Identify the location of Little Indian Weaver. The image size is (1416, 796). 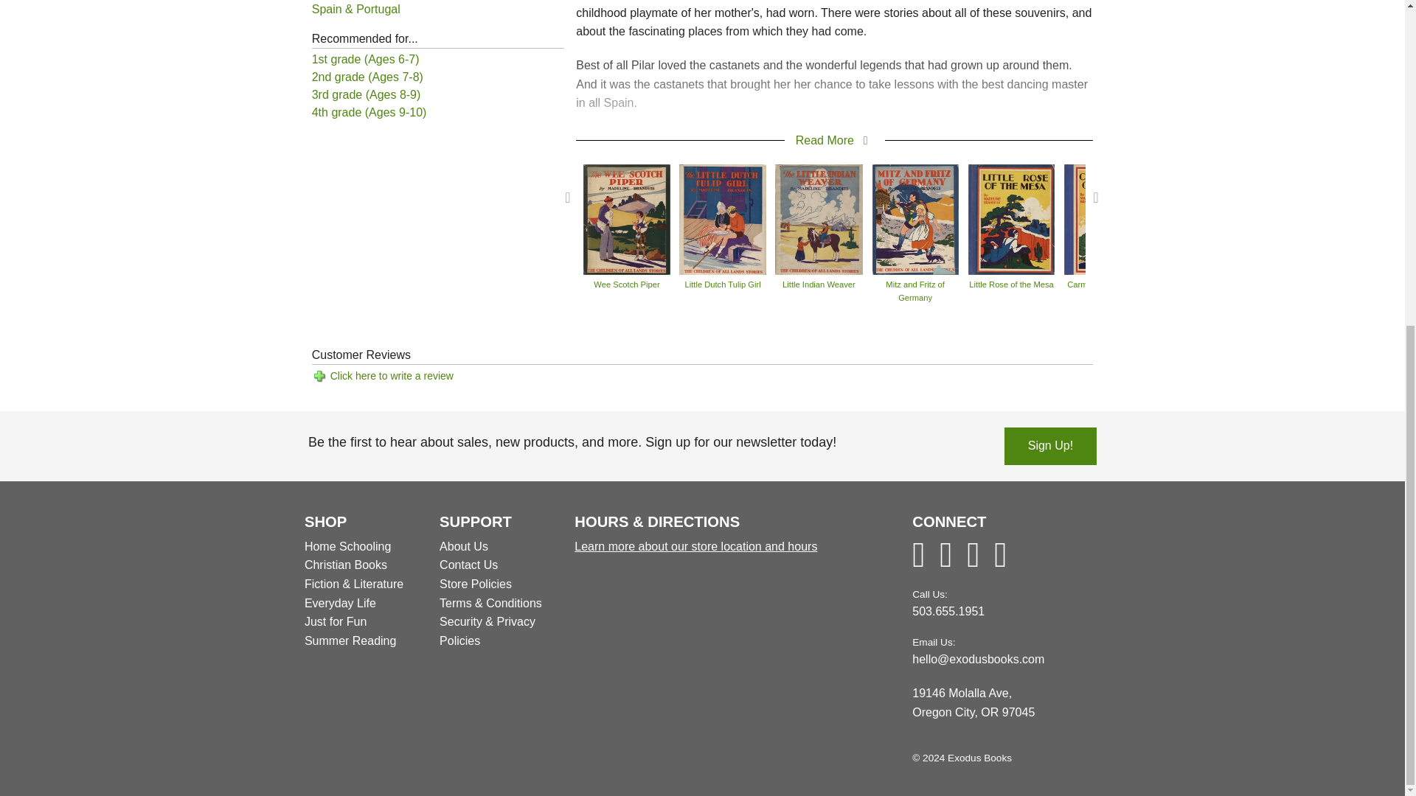
(819, 218).